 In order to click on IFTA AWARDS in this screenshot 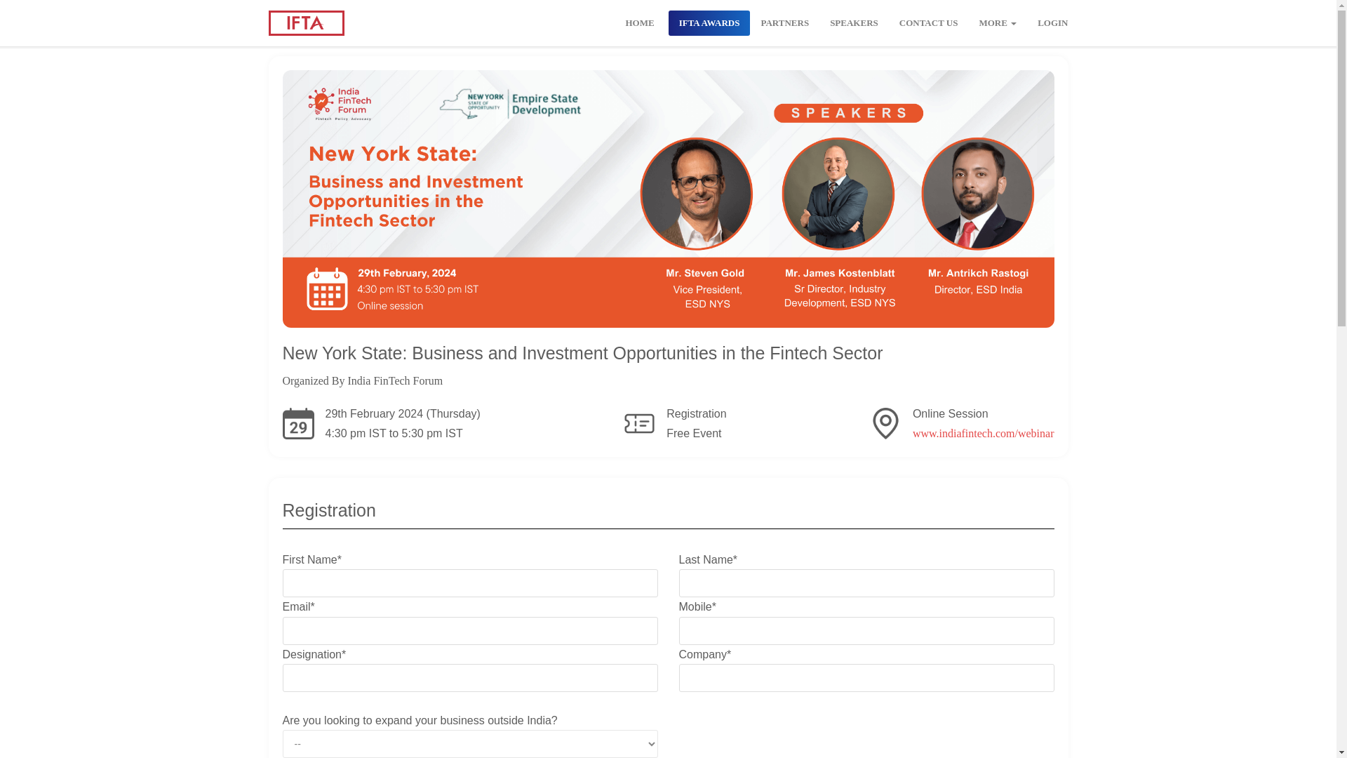, I will do `click(709, 22)`.